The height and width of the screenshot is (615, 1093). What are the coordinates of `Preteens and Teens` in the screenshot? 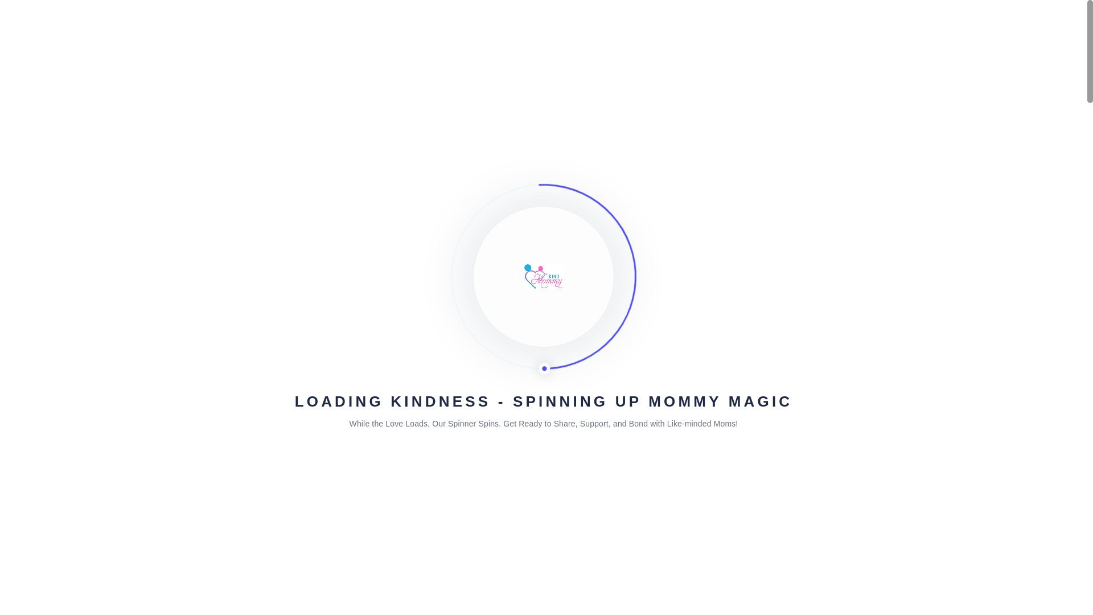 It's located at (431, 236).